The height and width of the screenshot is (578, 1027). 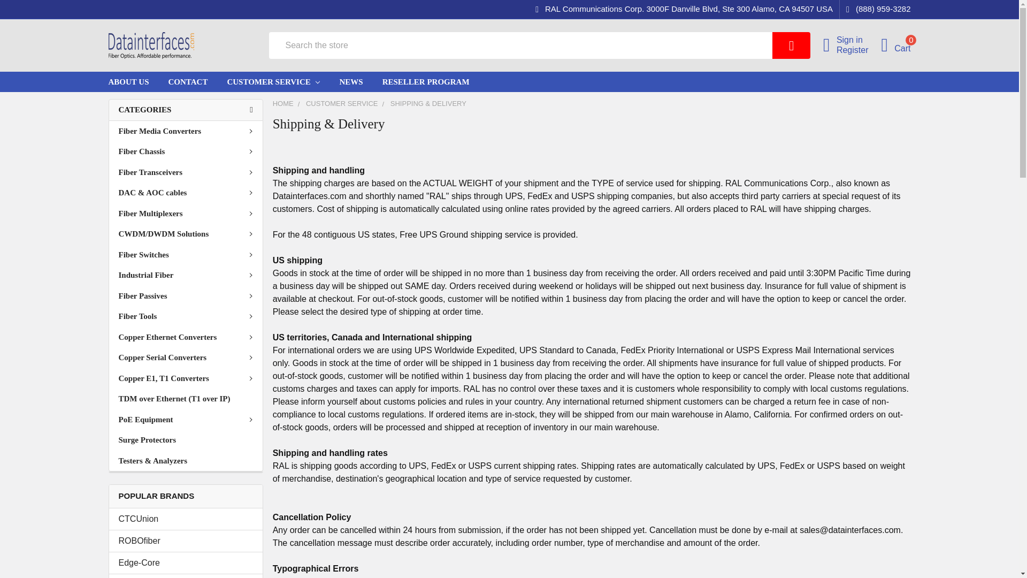 What do you see at coordinates (895, 45) in the screenshot?
I see `Cart` at bounding box center [895, 45].